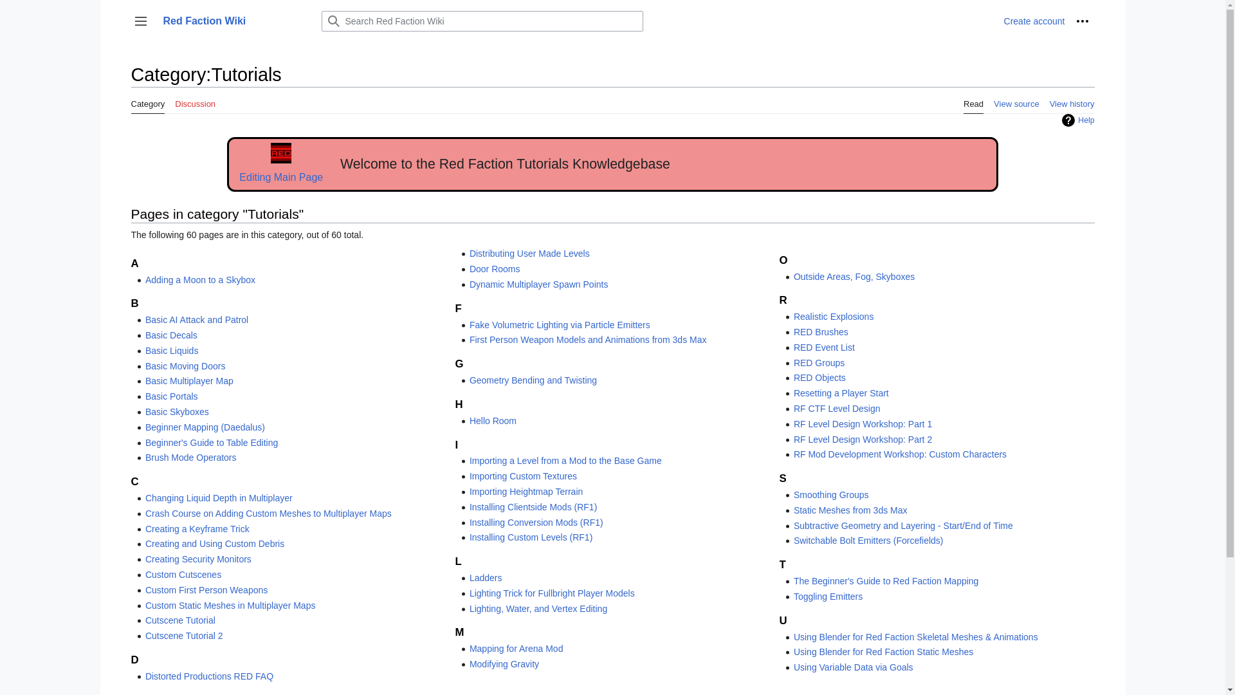 The image size is (1235, 695). Describe the element at coordinates (333, 21) in the screenshot. I see `Search` at that location.